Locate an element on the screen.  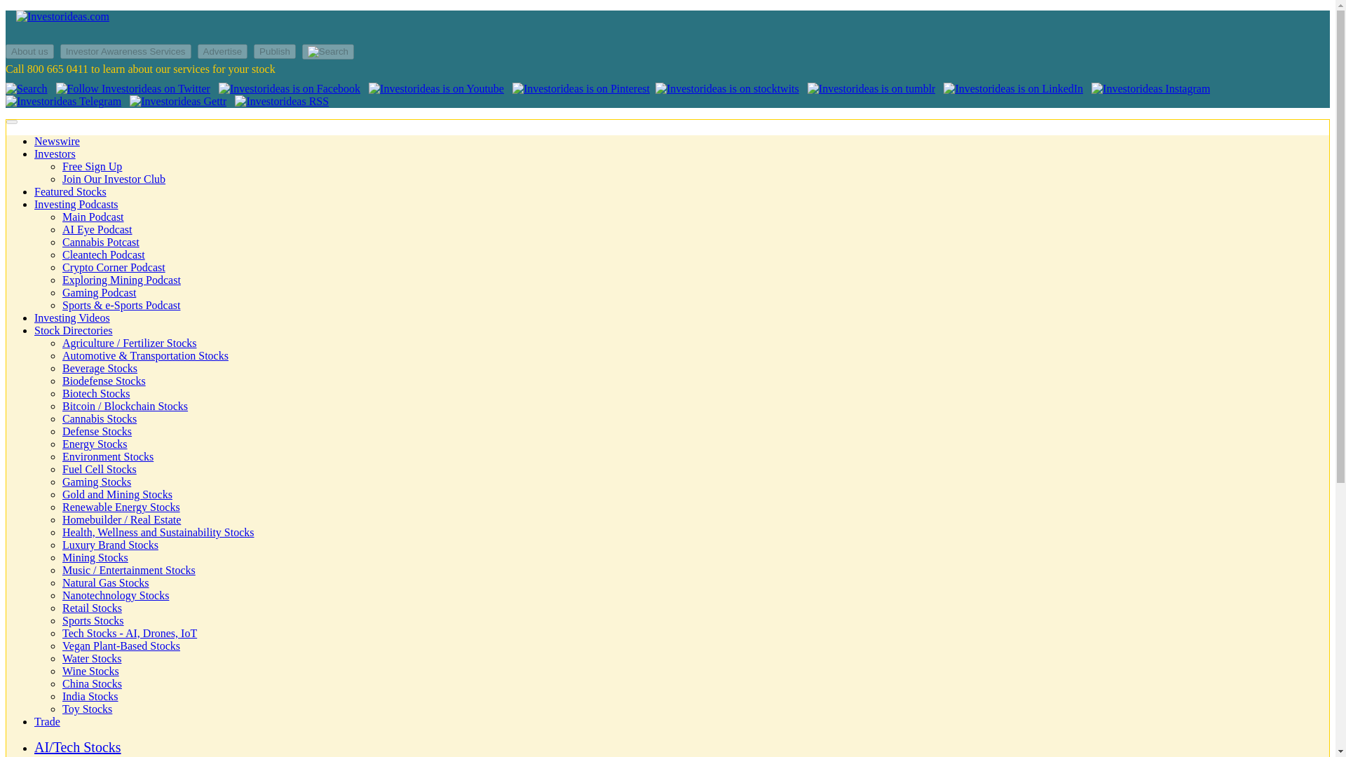
Advertise is located at coordinates (224, 50).